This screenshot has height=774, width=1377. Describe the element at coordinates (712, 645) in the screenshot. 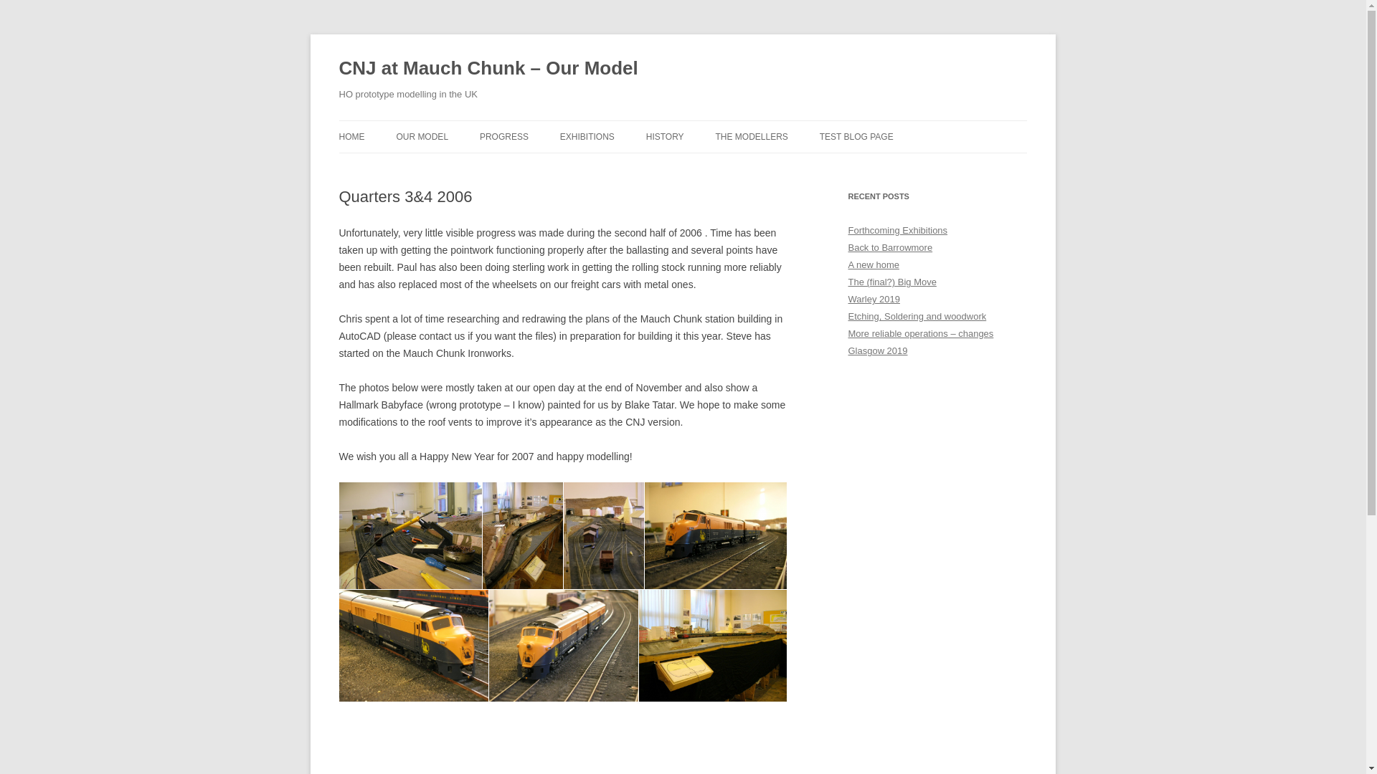

I see `p-2006-12-010` at that location.